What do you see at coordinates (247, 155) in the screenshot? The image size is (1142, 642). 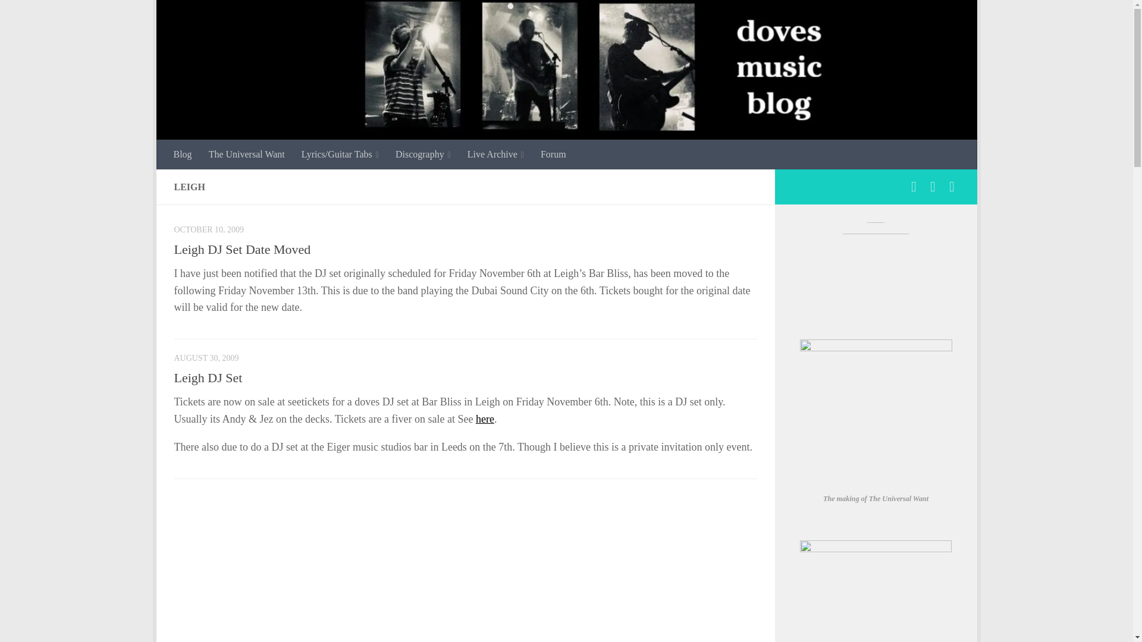 I see `The Universal Want` at bounding box center [247, 155].